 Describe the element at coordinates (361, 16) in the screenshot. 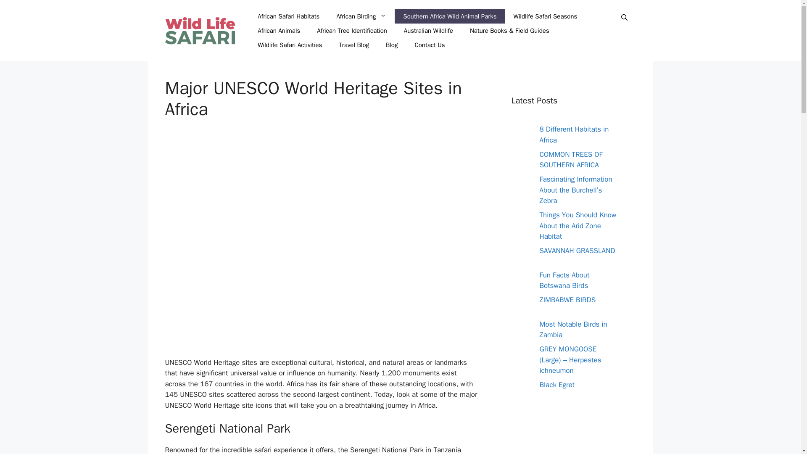

I see `African Birding` at that location.